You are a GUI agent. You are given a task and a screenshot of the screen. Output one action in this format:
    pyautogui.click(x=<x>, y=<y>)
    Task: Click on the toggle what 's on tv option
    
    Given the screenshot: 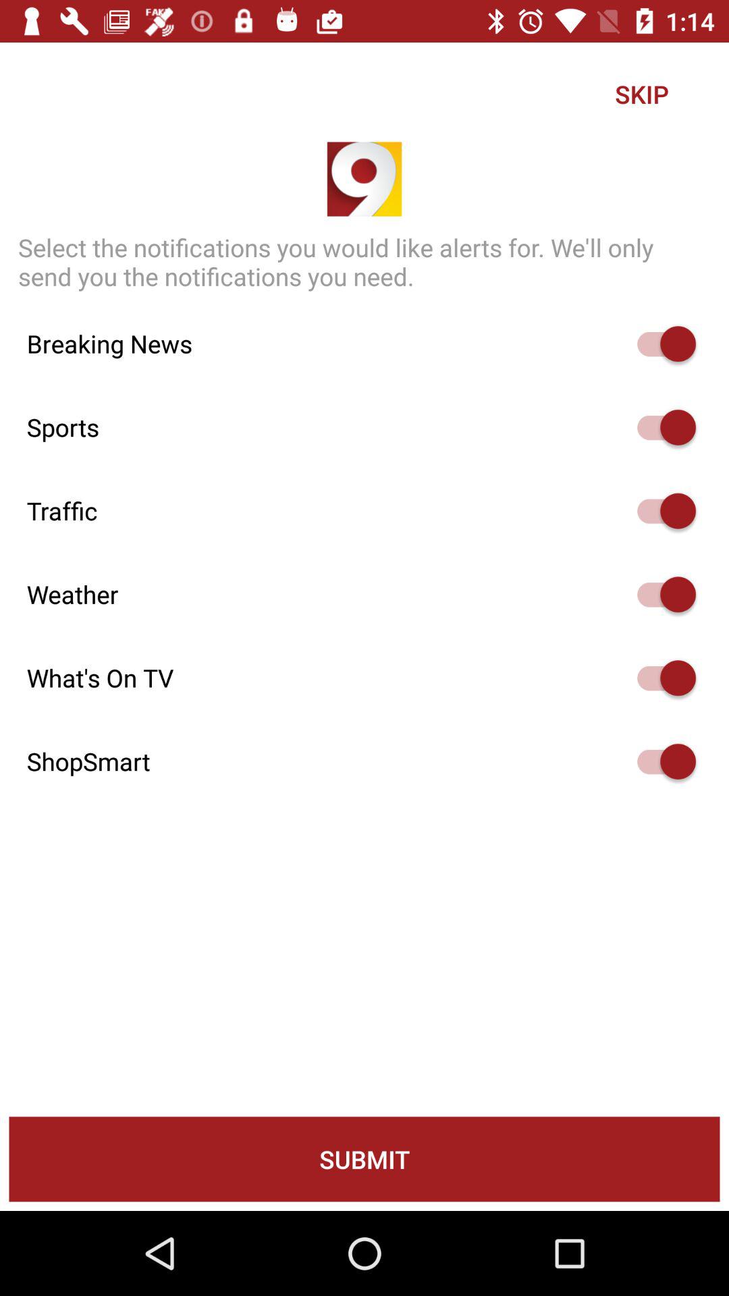 What is the action you would take?
    pyautogui.click(x=660, y=678)
    